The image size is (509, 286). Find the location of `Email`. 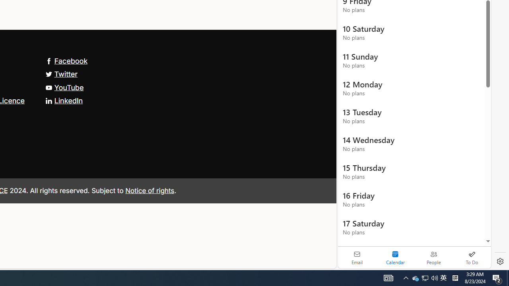

Email is located at coordinates (357, 257).